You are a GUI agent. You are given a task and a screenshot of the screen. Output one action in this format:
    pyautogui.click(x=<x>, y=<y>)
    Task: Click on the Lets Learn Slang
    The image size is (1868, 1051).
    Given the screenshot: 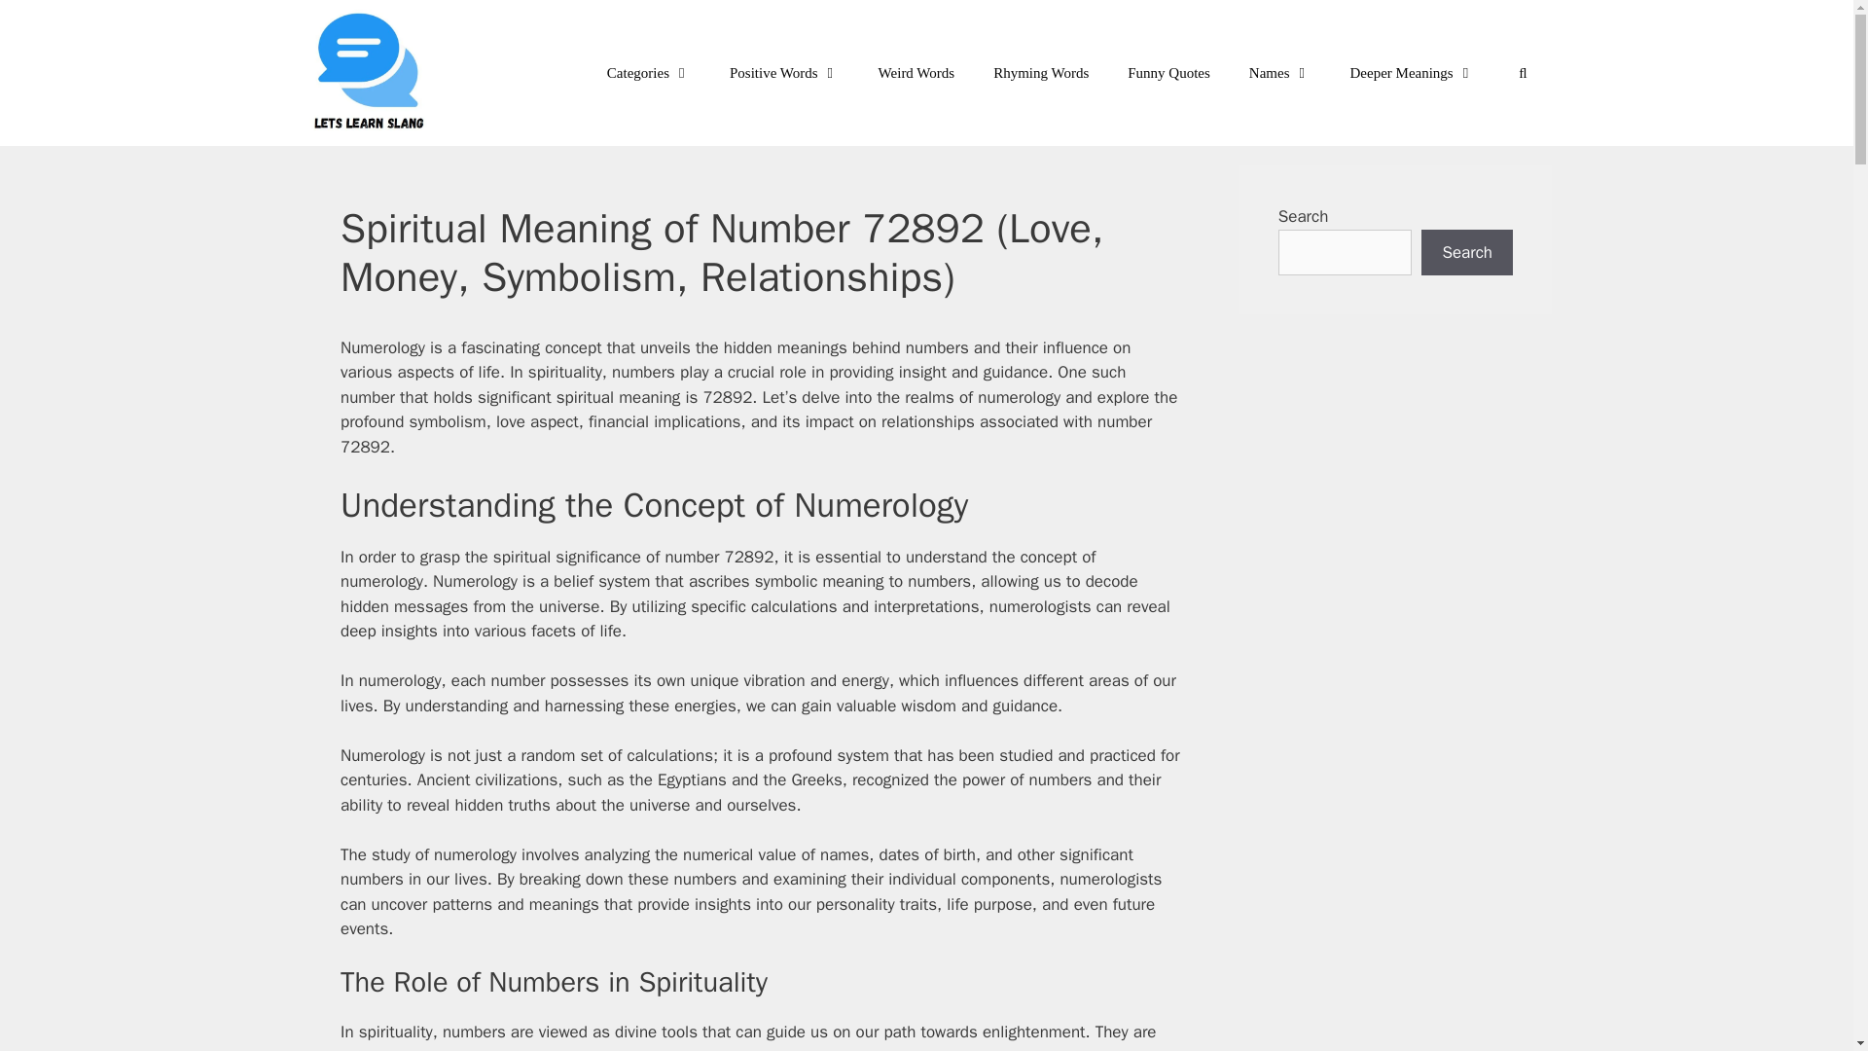 What is the action you would take?
    pyautogui.click(x=376, y=73)
    